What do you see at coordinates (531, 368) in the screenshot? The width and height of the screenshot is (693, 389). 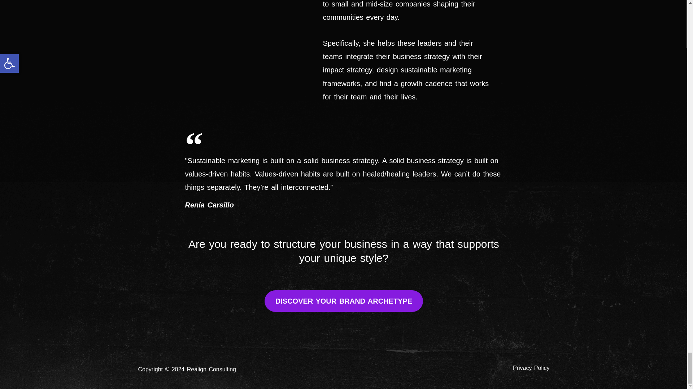 I see `Privacy Policy` at bounding box center [531, 368].